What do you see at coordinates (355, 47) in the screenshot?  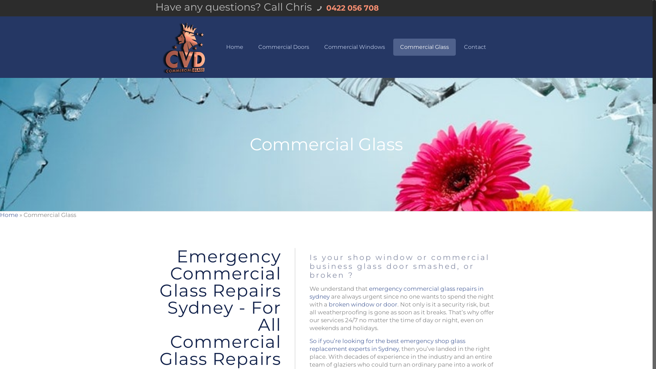 I see `Commercial Windows` at bounding box center [355, 47].